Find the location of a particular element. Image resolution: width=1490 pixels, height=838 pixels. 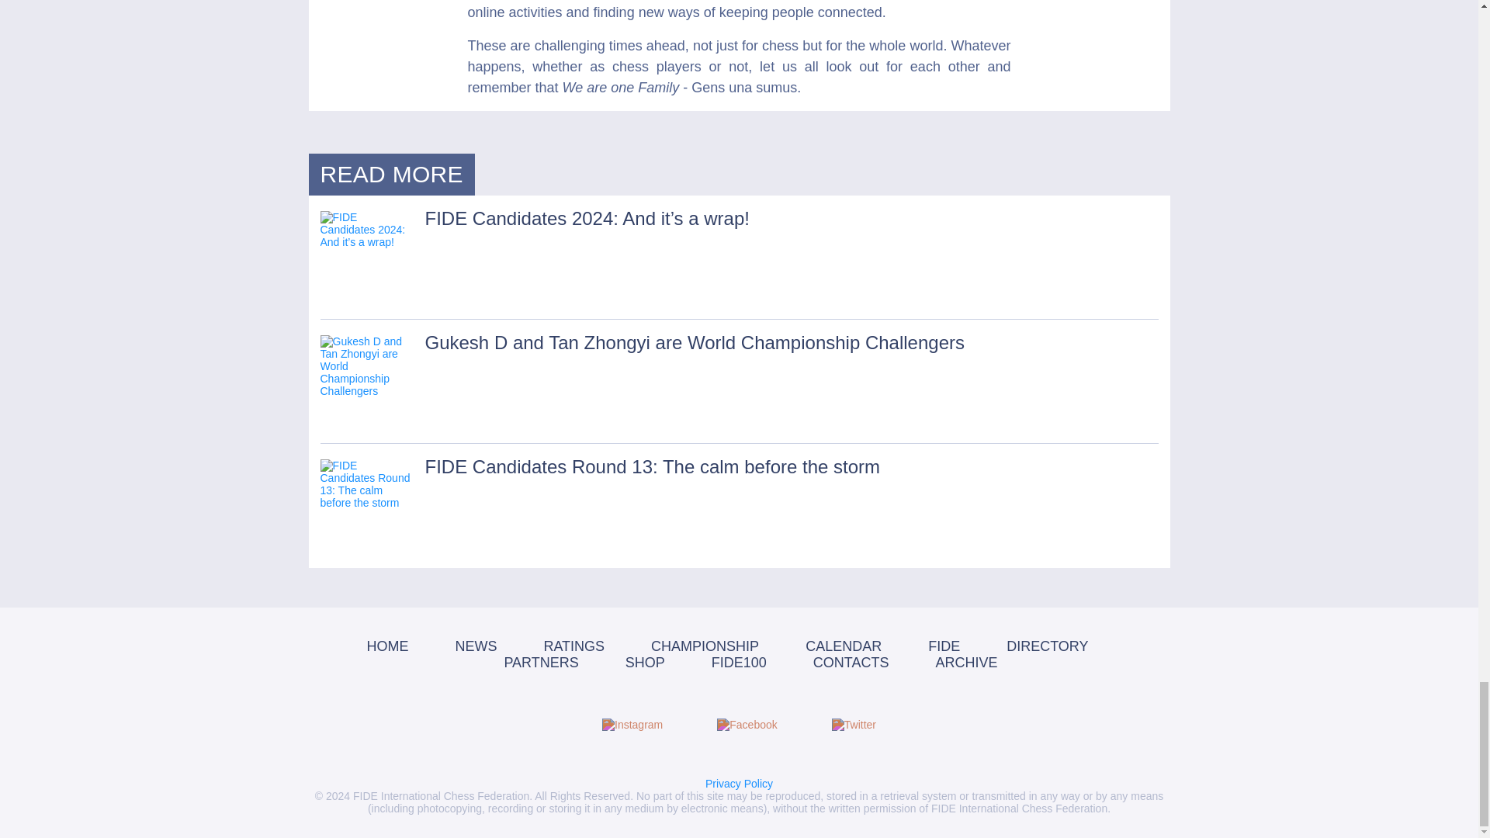

Twitter is located at coordinates (854, 724).